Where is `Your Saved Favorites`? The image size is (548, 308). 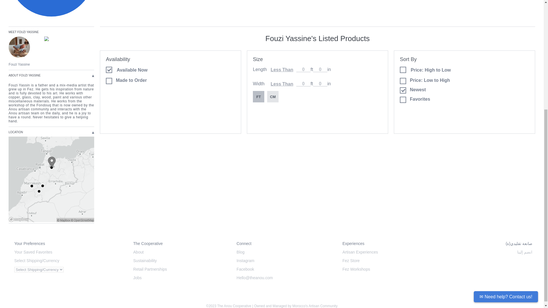 Your Saved Favorites is located at coordinates (68, 252).